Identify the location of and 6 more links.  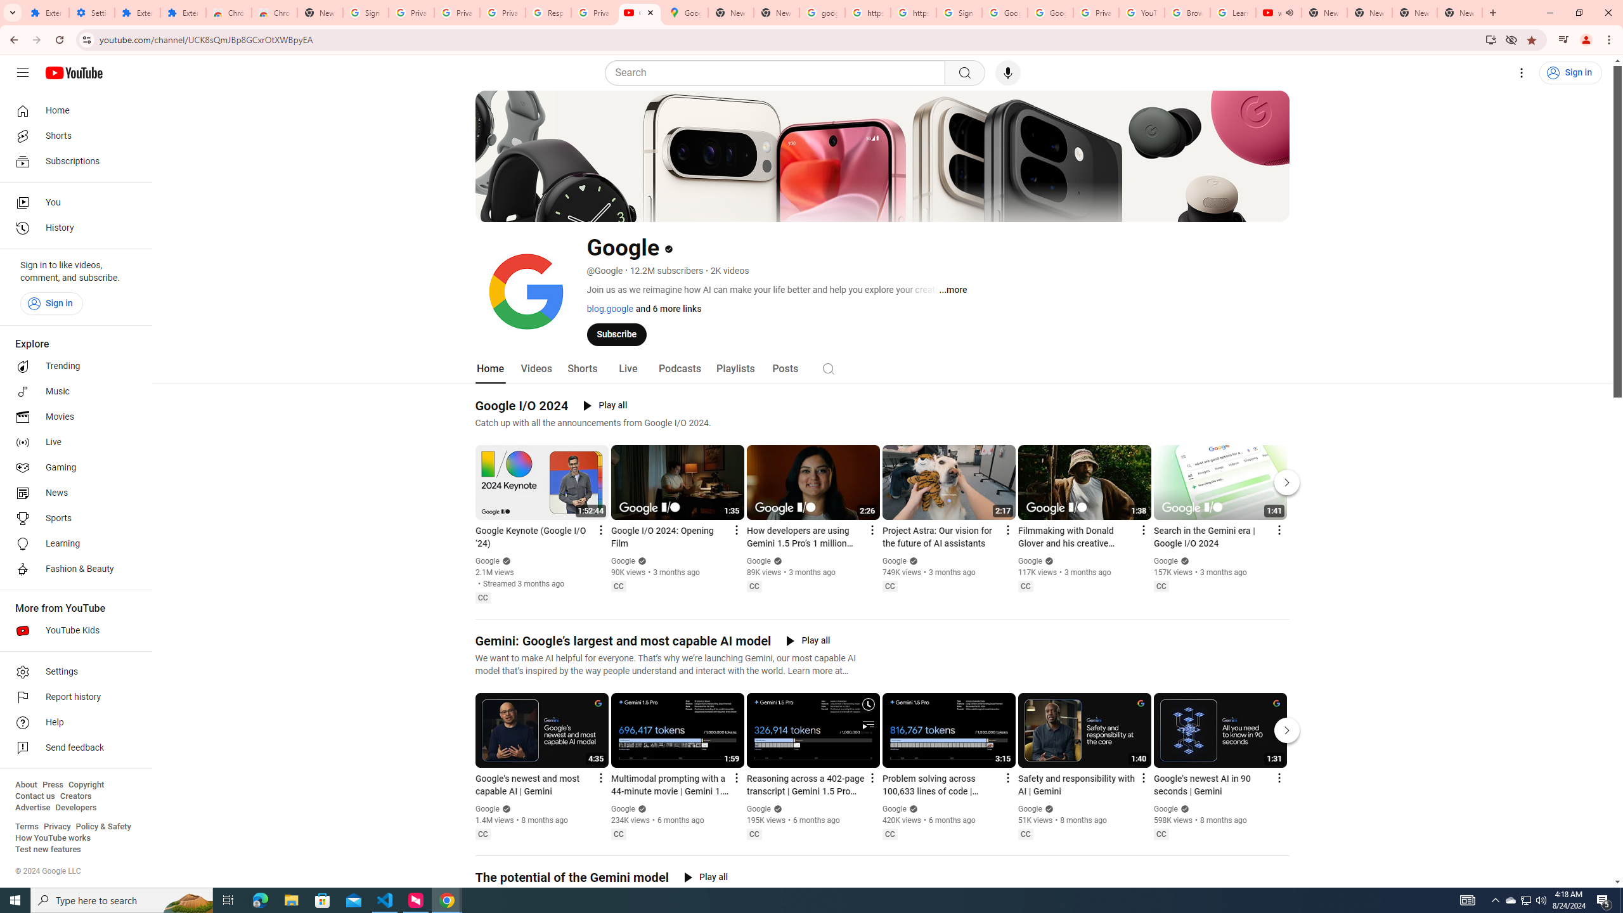
(667, 308).